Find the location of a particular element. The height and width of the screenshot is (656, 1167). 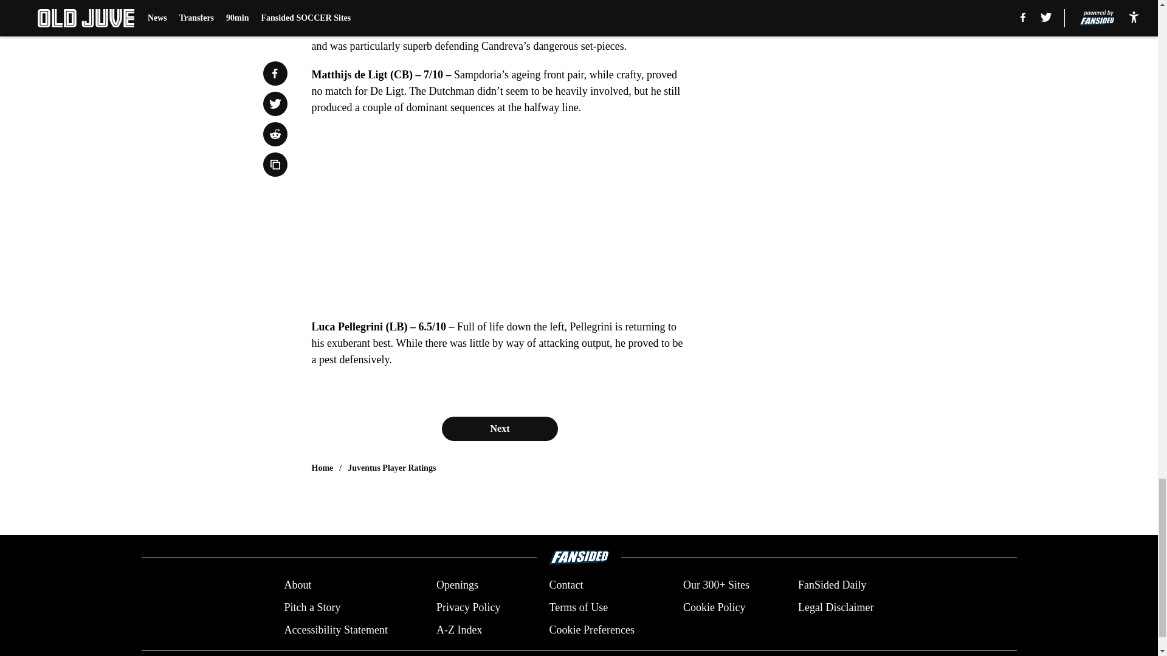

Legal Disclaimer is located at coordinates (835, 607).